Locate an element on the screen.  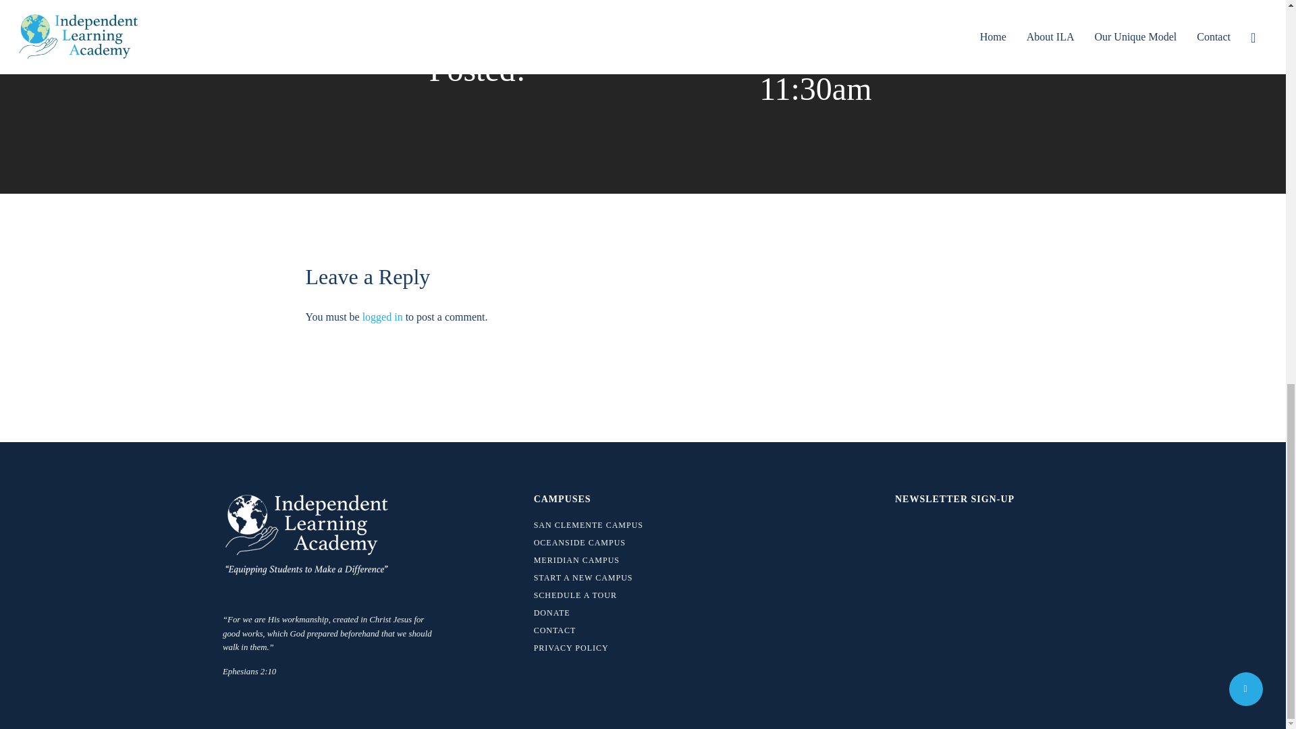
SAN CLEMENTE CAMPUS is located at coordinates (616, 525).